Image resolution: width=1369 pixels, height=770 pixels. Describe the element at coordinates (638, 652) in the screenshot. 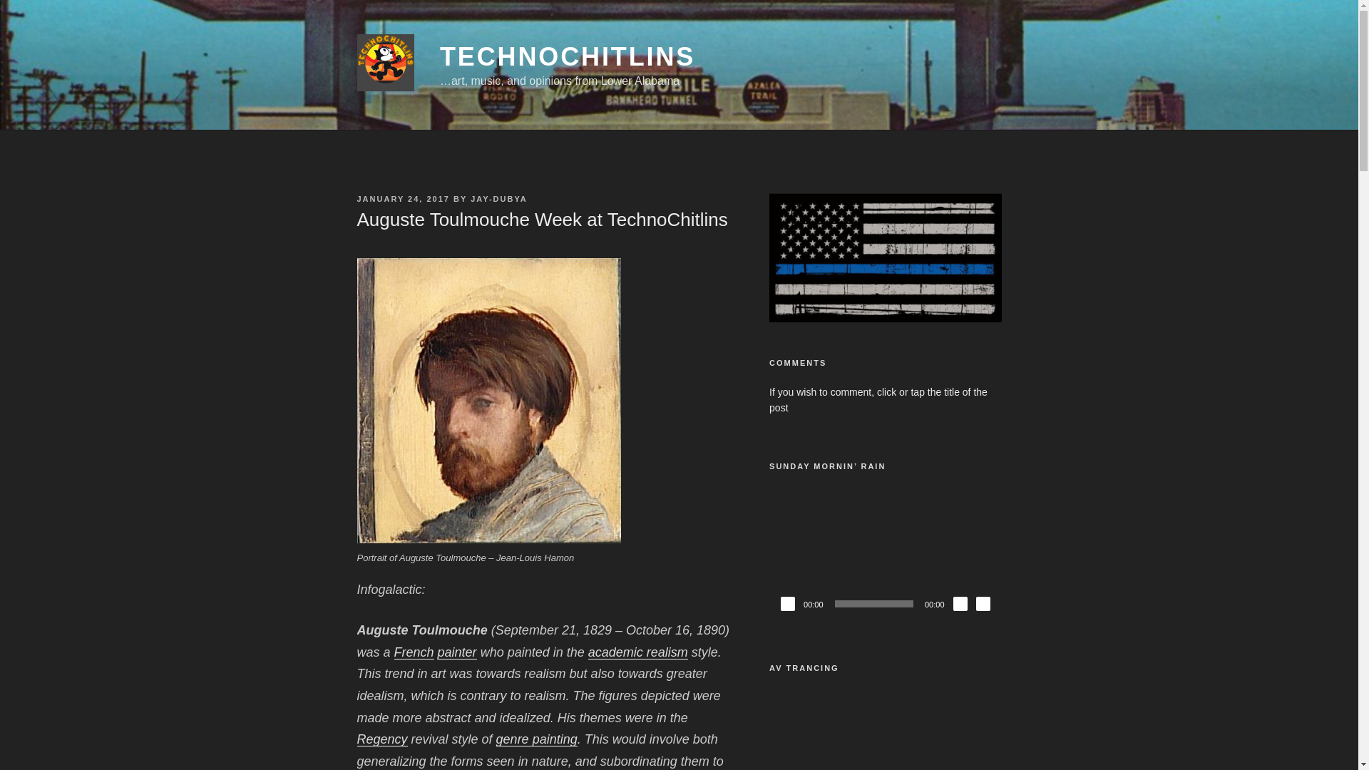

I see `academic realism` at that location.